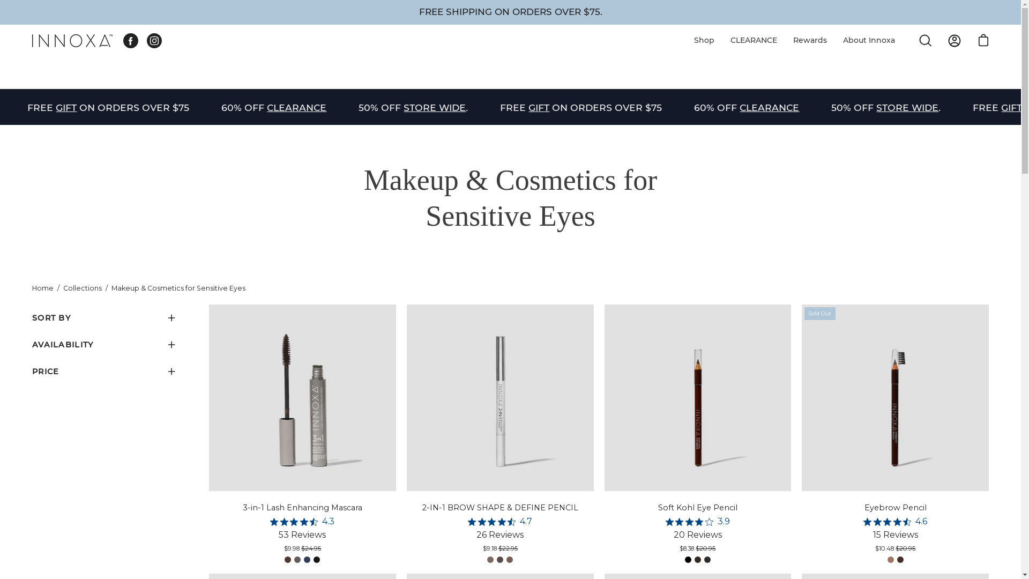 This screenshot has height=579, width=1029. I want to click on Shop, so click(704, 41).